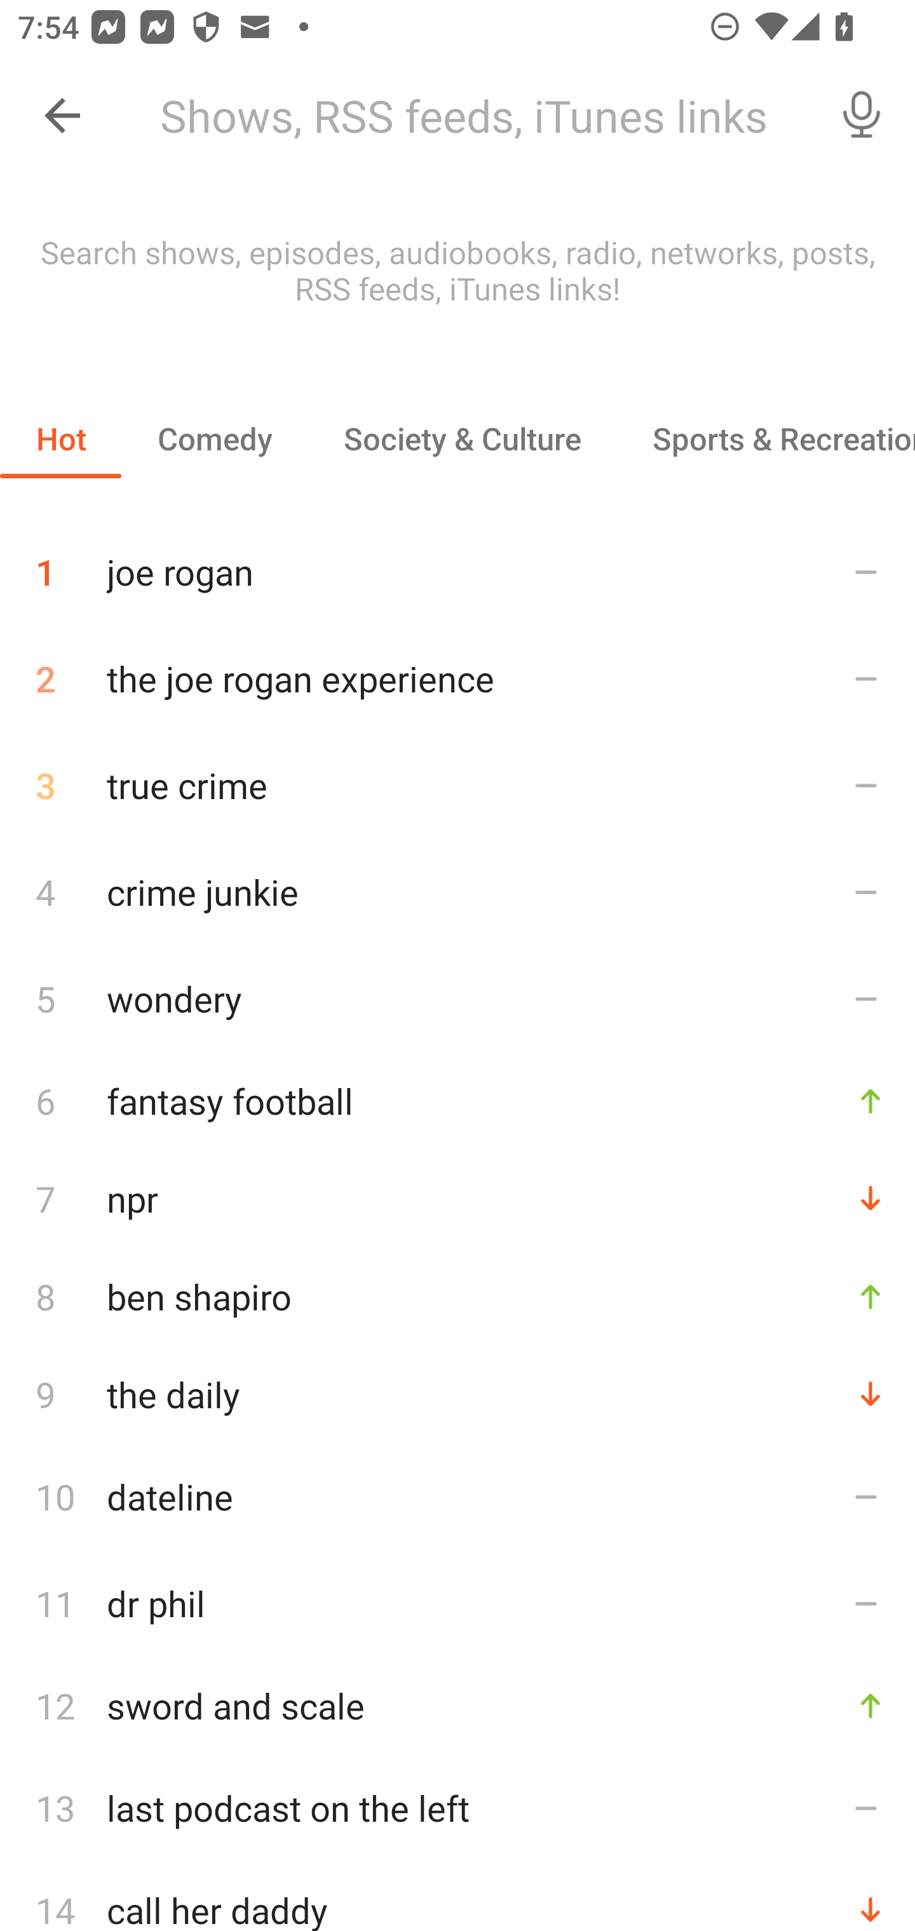  Describe the element at coordinates (457, 1808) in the screenshot. I see `13 last podcast on the left` at that location.